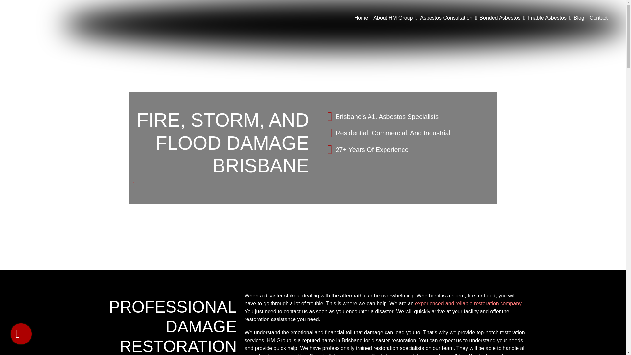 The width and height of the screenshot is (631, 355). I want to click on Bonded Asbestos, so click(500, 18).